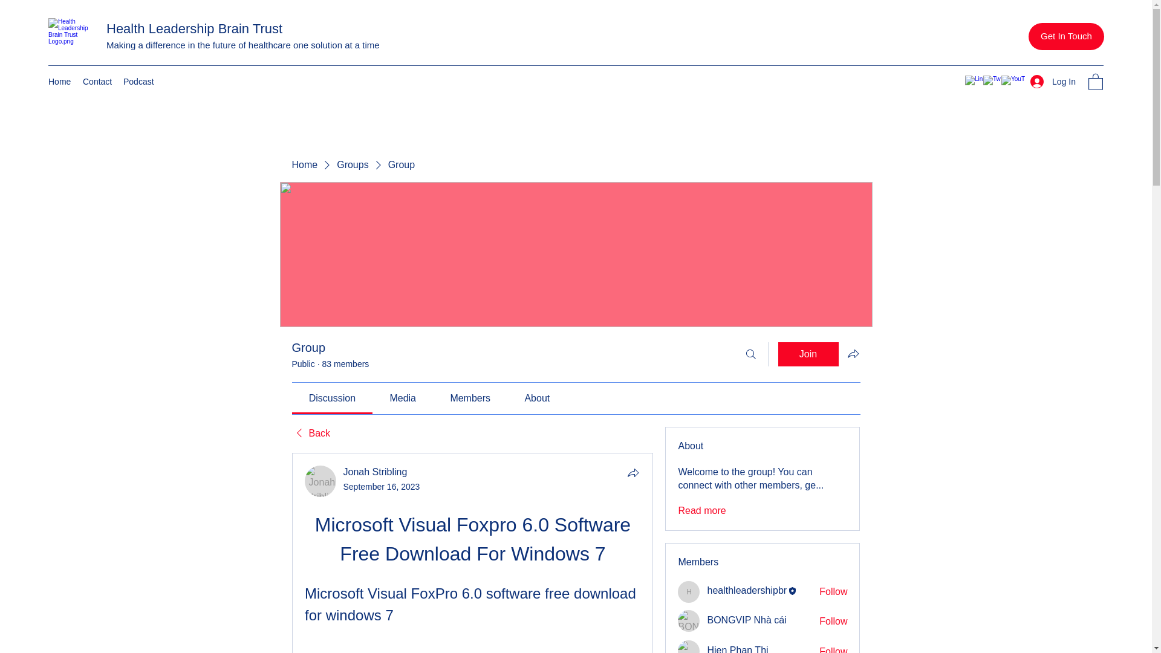 This screenshot has height=653, width=1161. Describe the element at coordinates (1053, 82) in the screenshot. I see `Log In` at that location.